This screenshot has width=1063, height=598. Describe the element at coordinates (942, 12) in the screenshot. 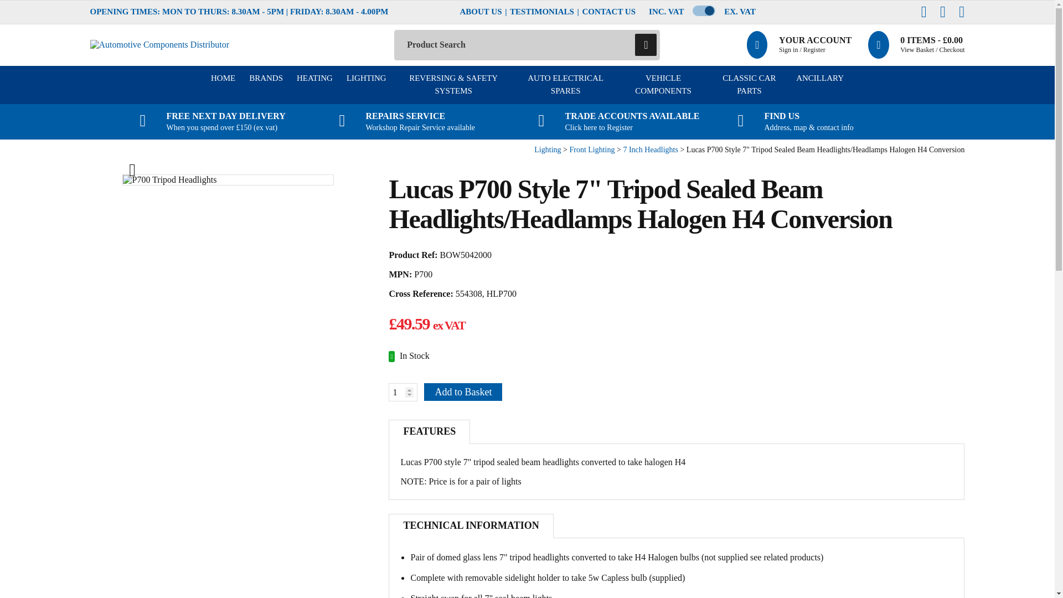

I see `Twitter` at that location.